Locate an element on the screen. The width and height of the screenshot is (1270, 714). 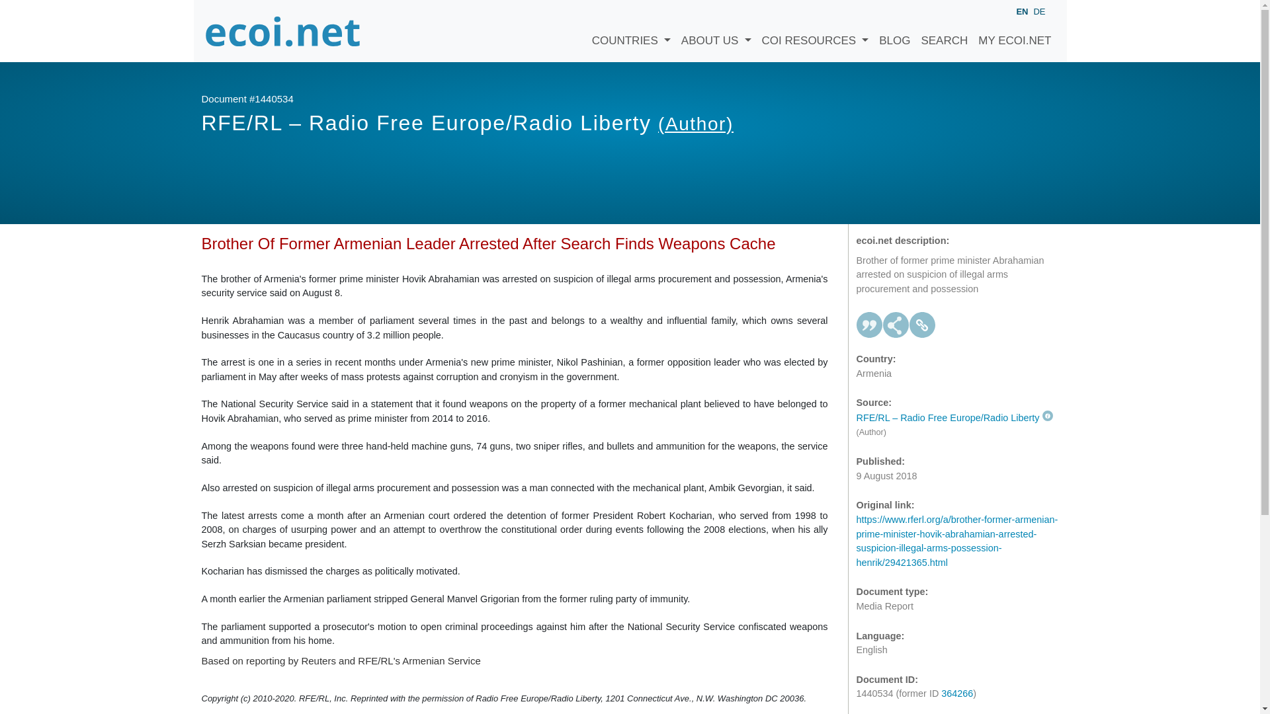
364266 is located at coordinates (956, 694).